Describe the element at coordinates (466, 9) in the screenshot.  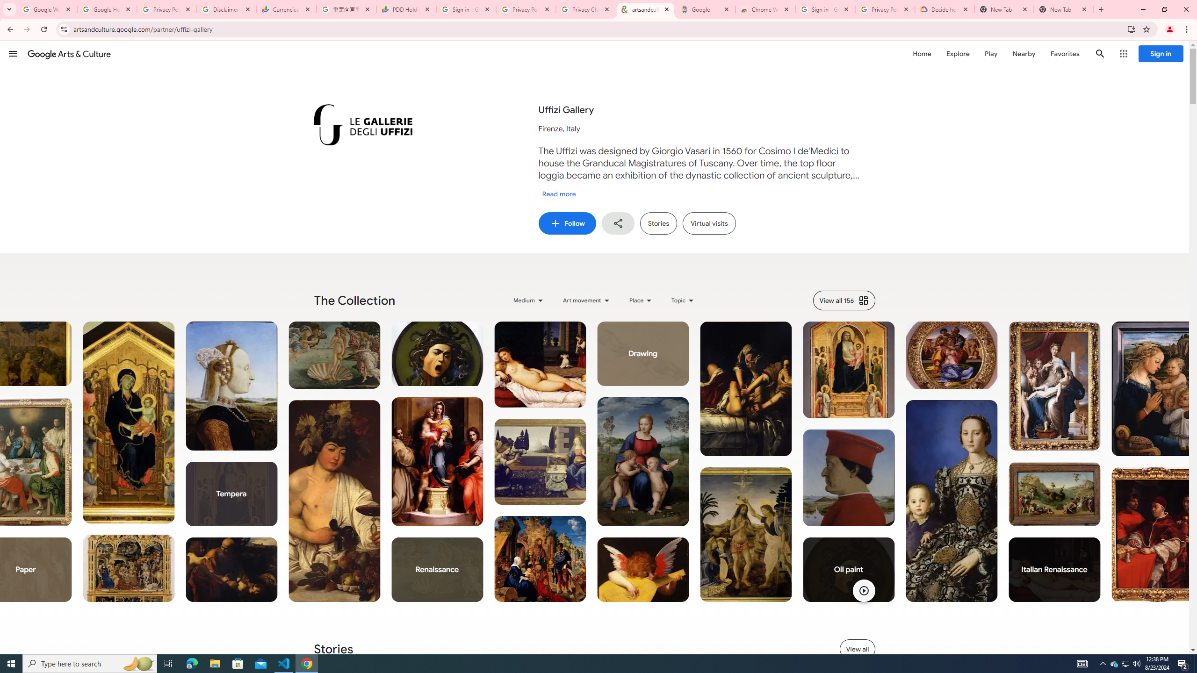
I see `Sign in - Google Accounts` at that location.